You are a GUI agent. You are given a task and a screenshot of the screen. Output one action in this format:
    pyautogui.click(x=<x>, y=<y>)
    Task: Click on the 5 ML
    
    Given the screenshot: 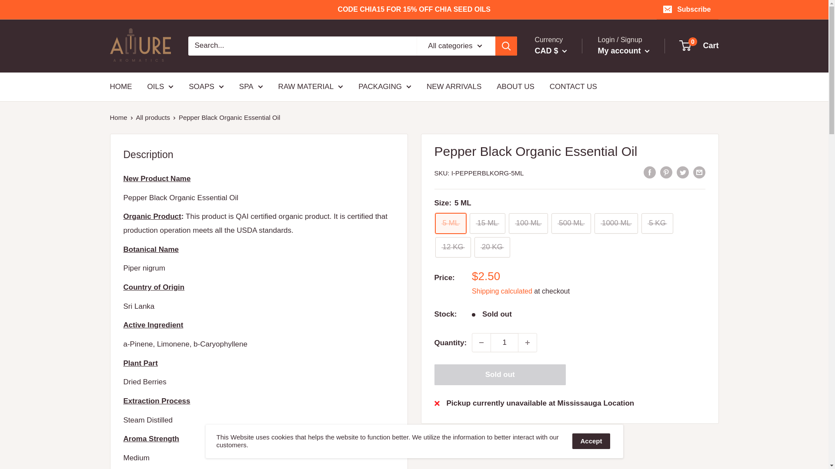 What is the action you would take?
    pyautogui.click(x=451, y=223)
    